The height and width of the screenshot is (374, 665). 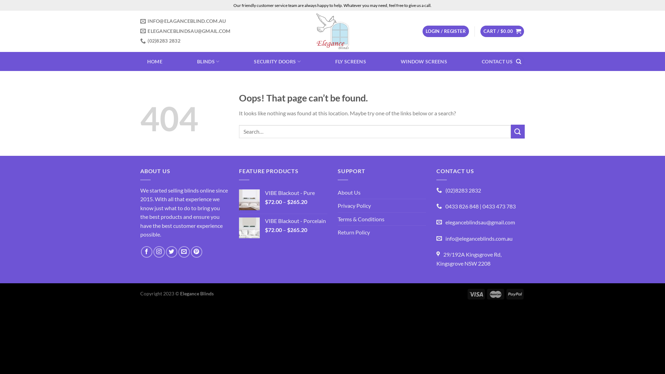 What do you see at coordinates (160, 41) in the screenshot?
I see `(02)8283 2832` at bounding box center [160, 41].